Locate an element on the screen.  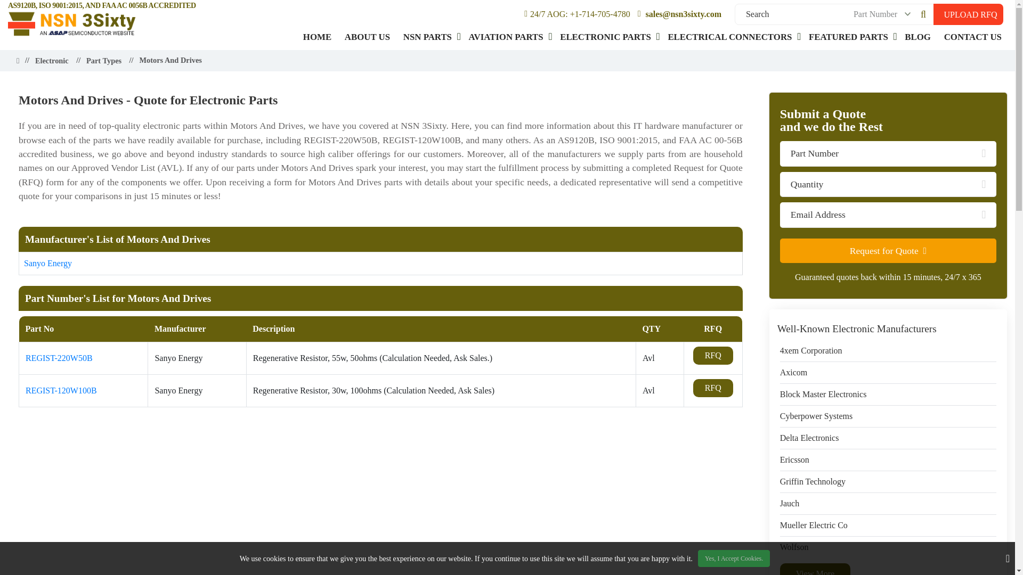
Ericsson is located at coordinates (794, 460).